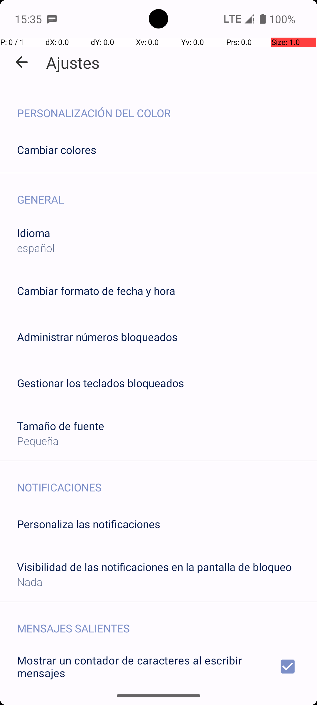 This screenshot has width=317, height=705. I want to click on Visibilidad de las notificaciones en la pantalla de bloqueo, so click(154, 567).